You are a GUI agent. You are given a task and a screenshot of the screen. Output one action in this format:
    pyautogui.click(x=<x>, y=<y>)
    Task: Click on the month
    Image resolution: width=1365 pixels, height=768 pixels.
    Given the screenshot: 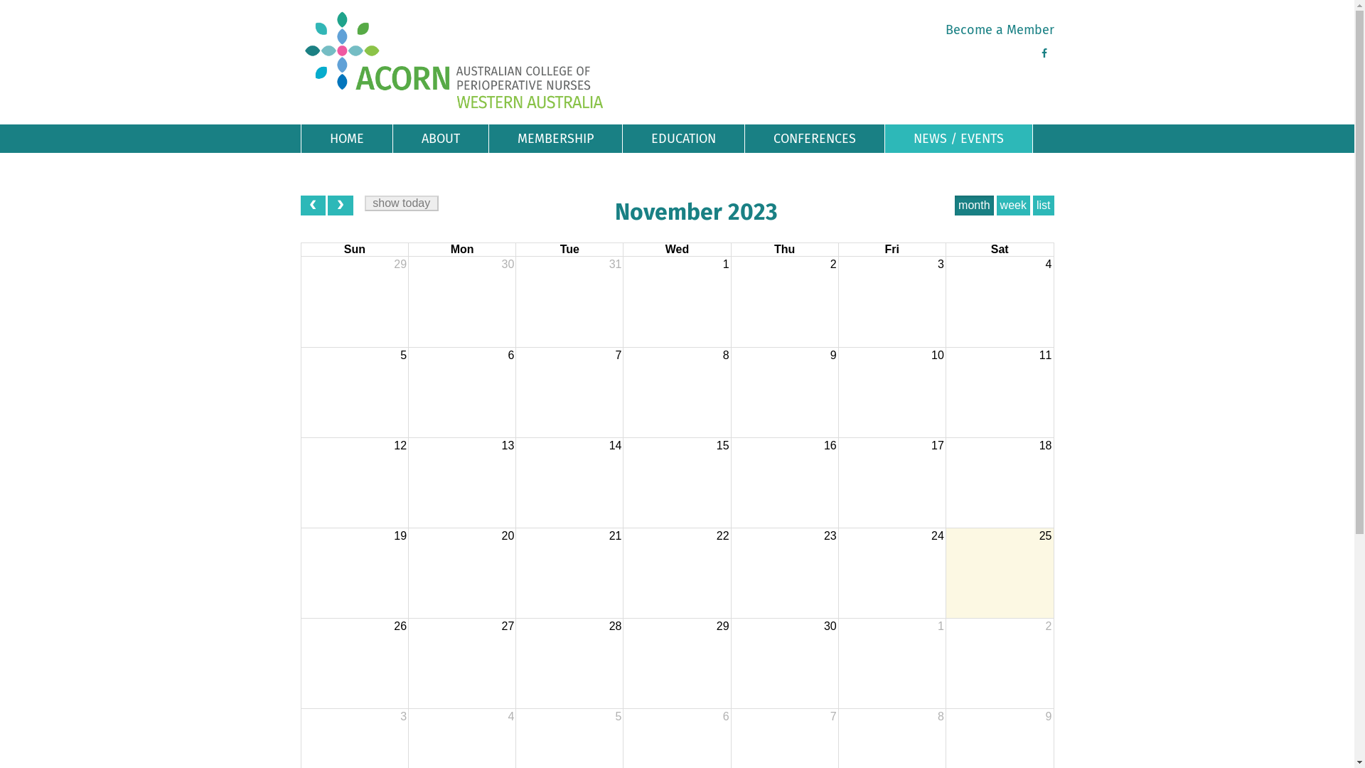 What is the action you would take?
    pyautogui.click(x=974, y=206)
    